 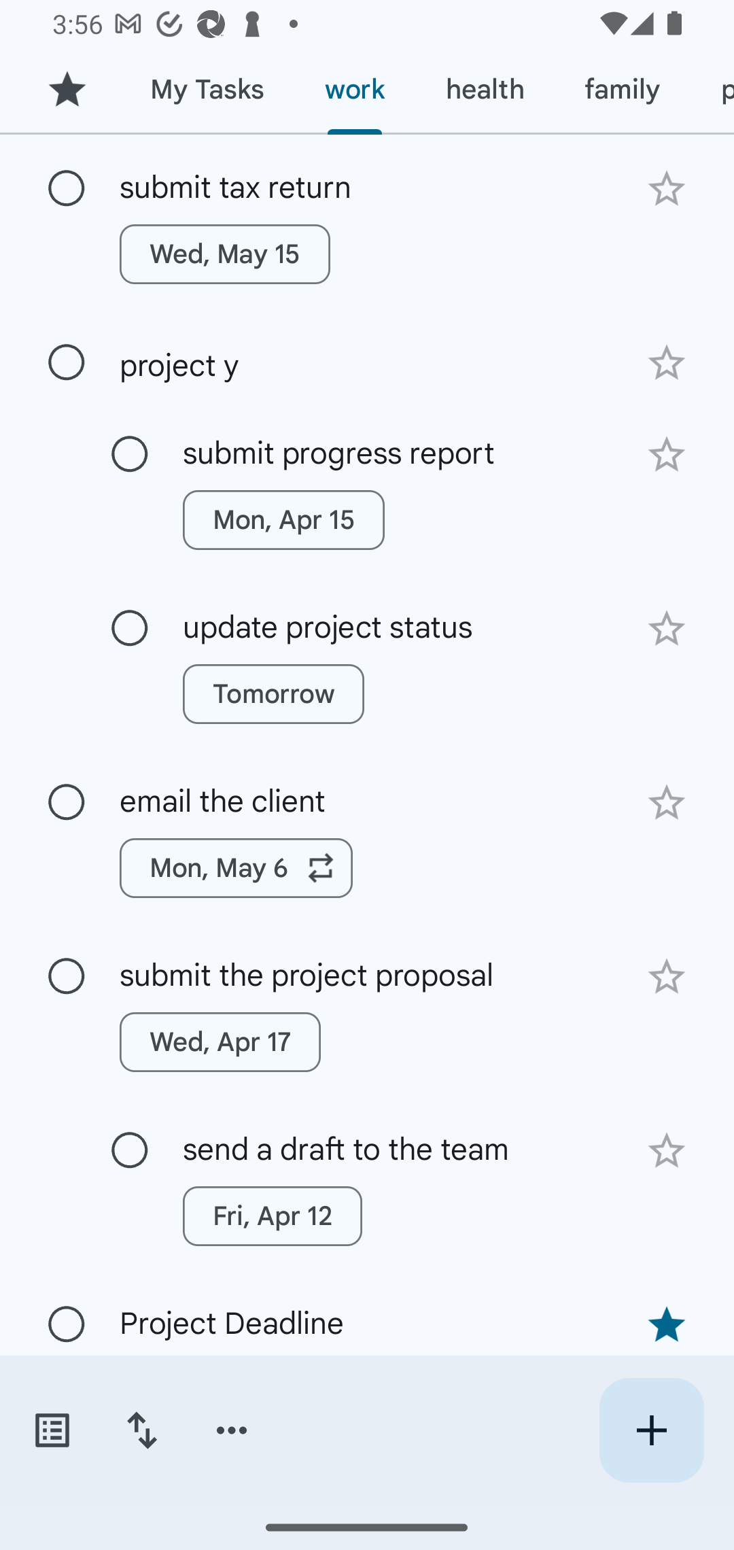 I want to click on My Tasks, so click(x=207, y=90).